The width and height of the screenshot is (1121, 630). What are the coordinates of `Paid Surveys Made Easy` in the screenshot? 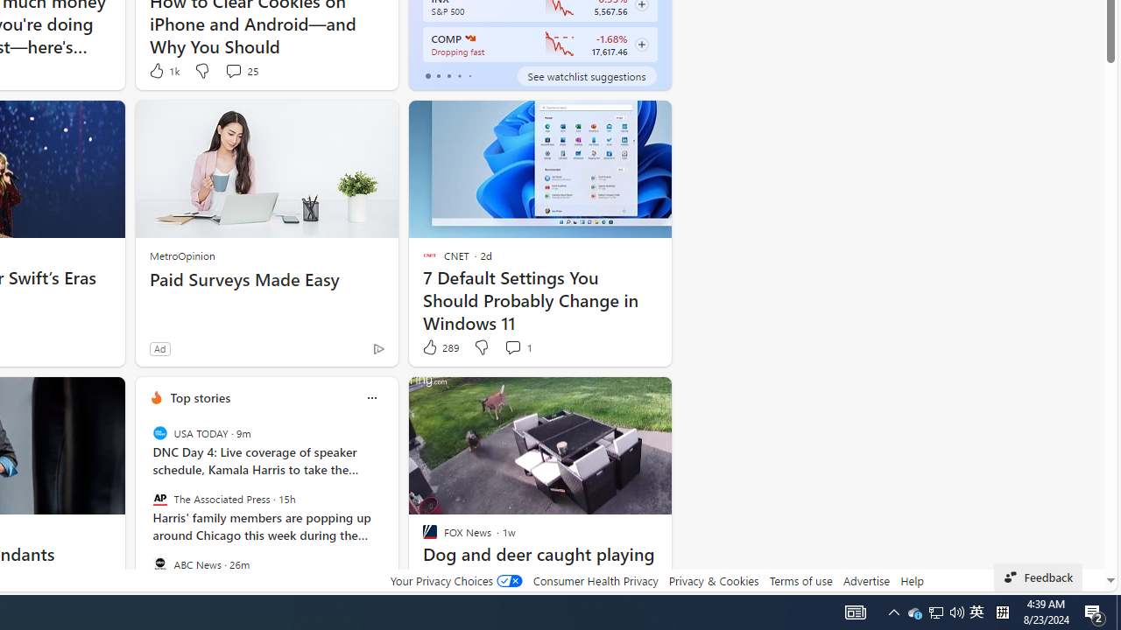 It's located at (266, 280).